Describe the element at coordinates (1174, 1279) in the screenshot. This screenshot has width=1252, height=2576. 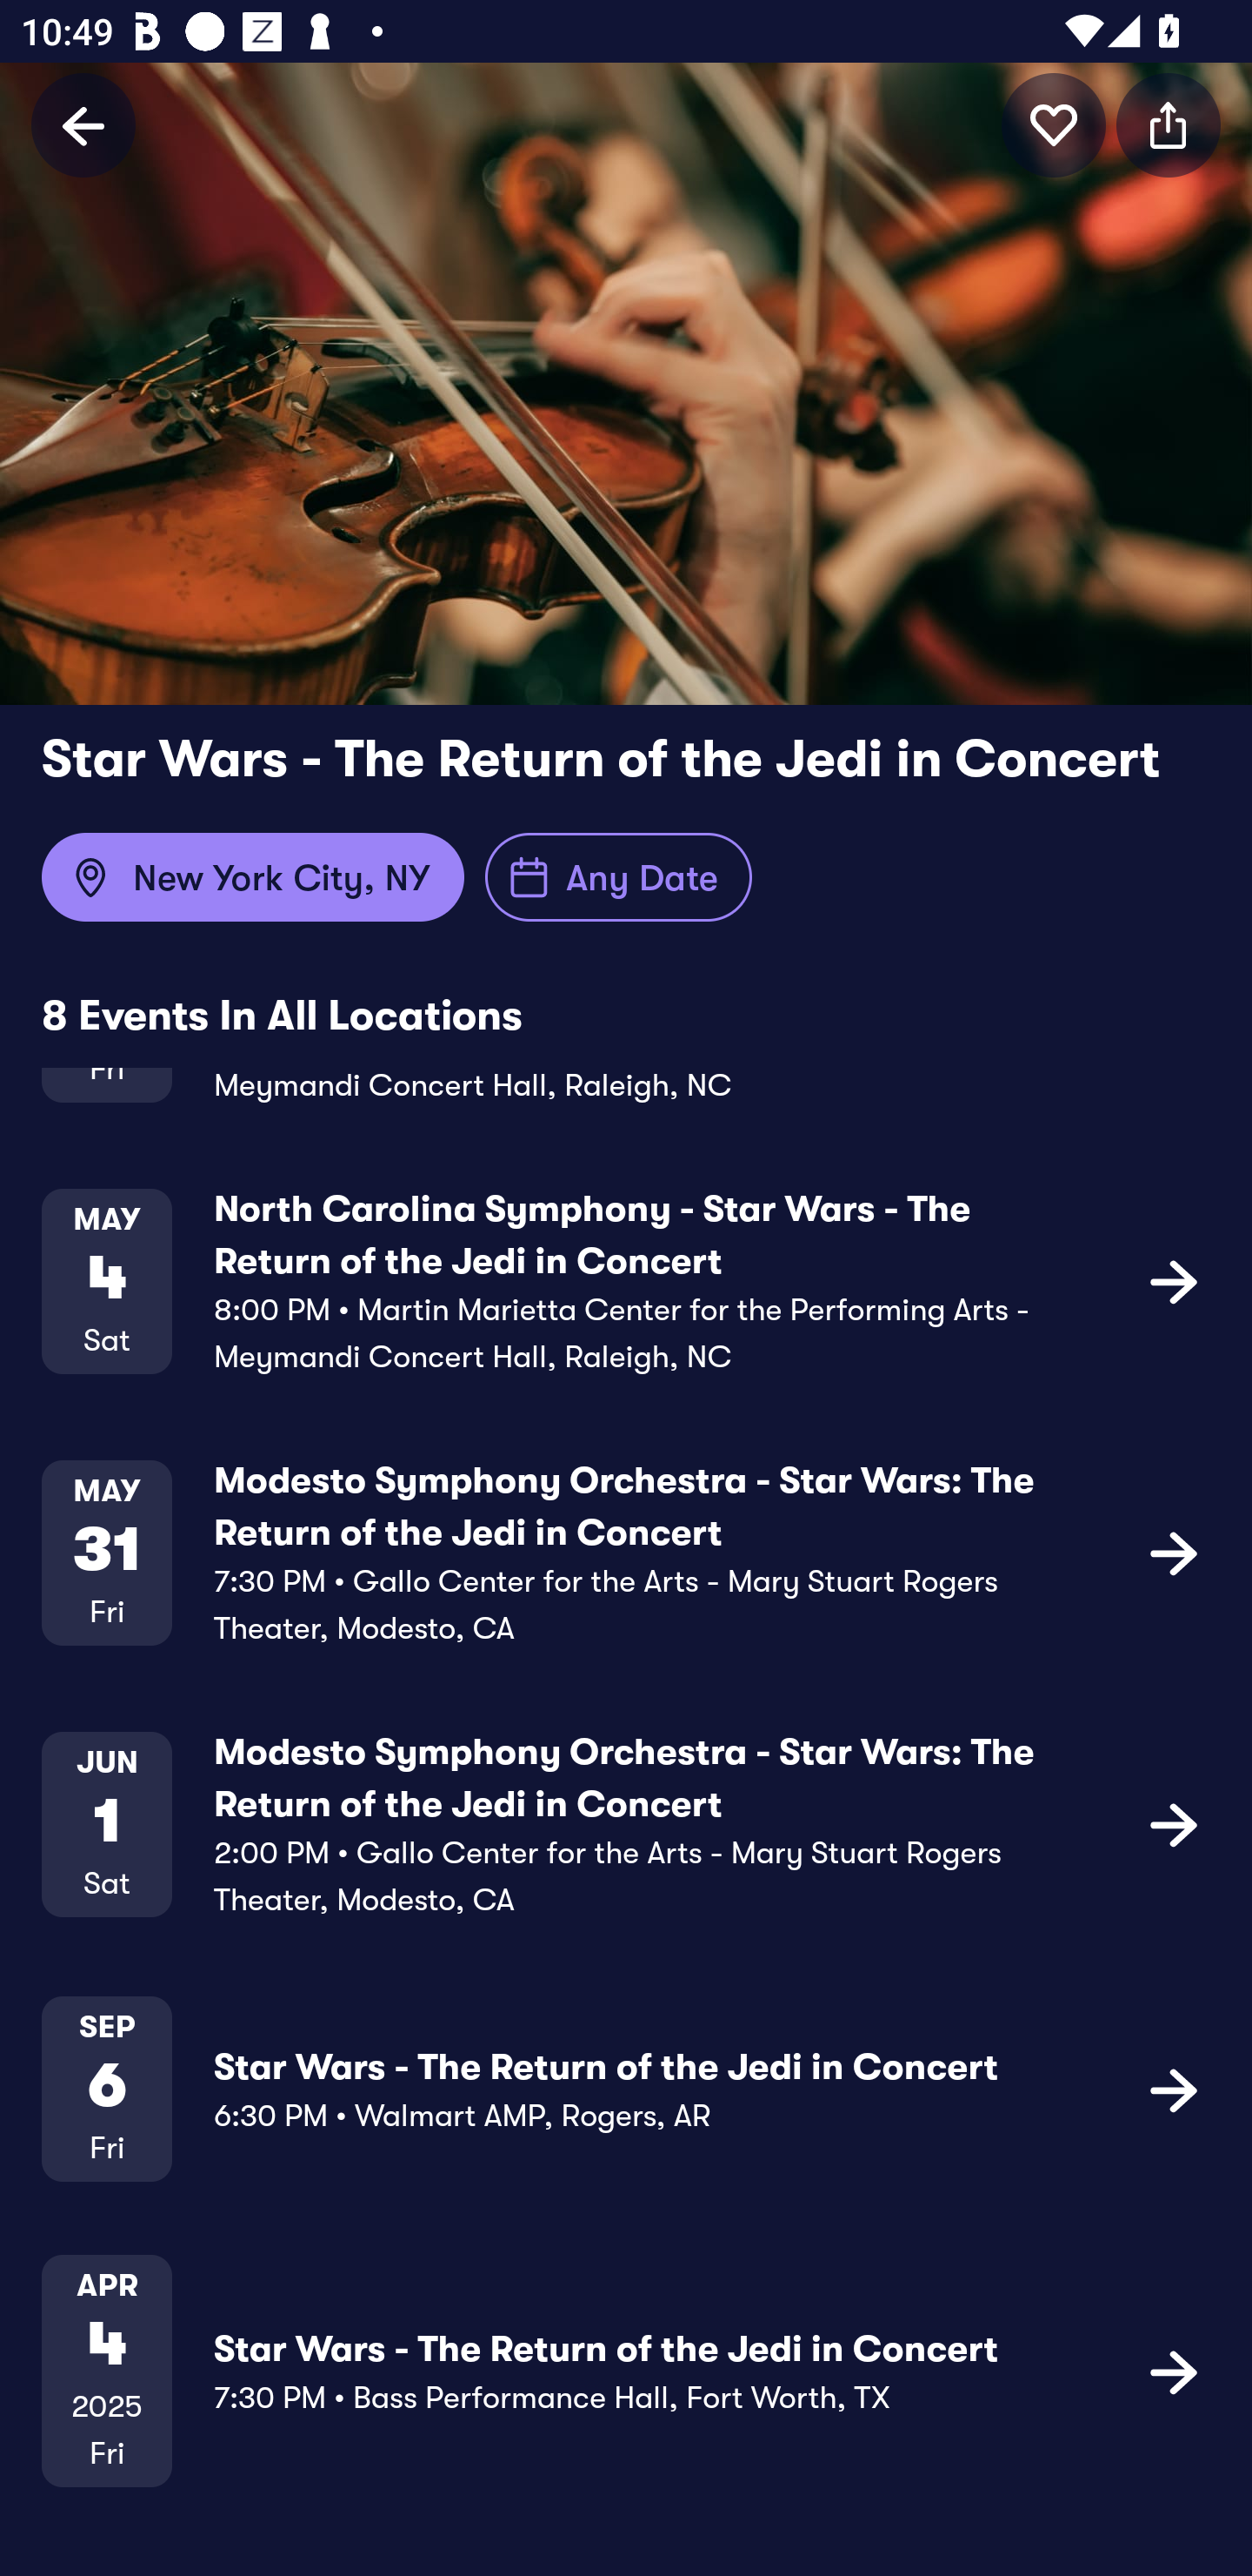
I see `icon button` at that location.